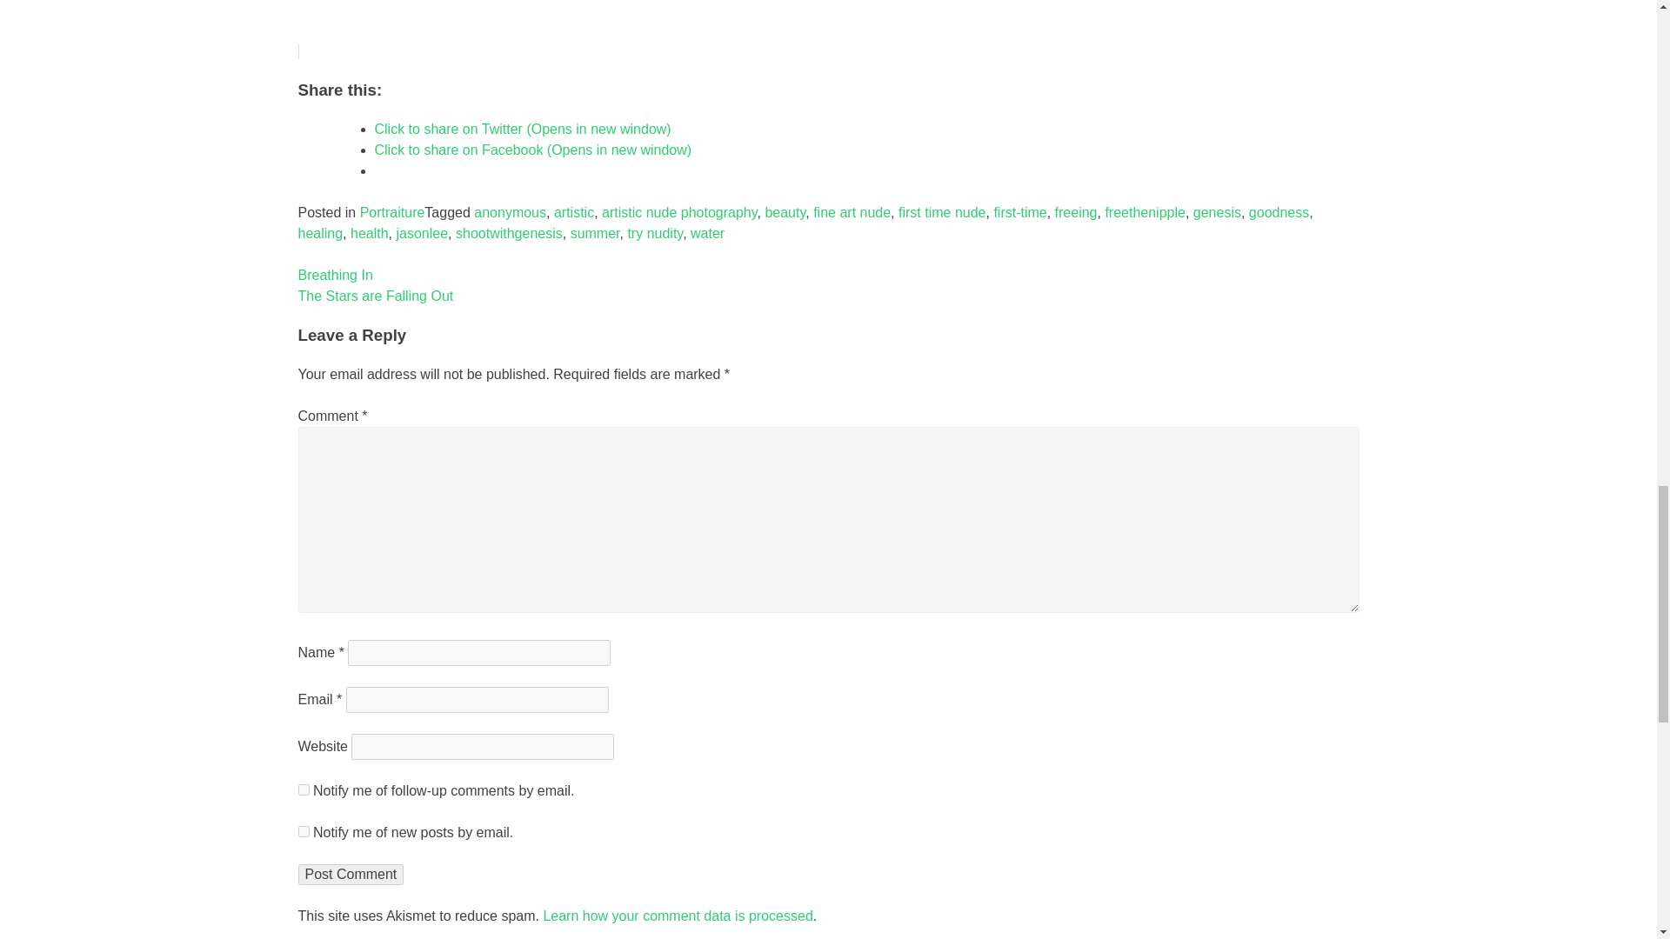 The width and height of the screenshot is (1670, 939). Describe the element at coordinates (421, 233) in the screenshot. I see `jasonlee` at that location.